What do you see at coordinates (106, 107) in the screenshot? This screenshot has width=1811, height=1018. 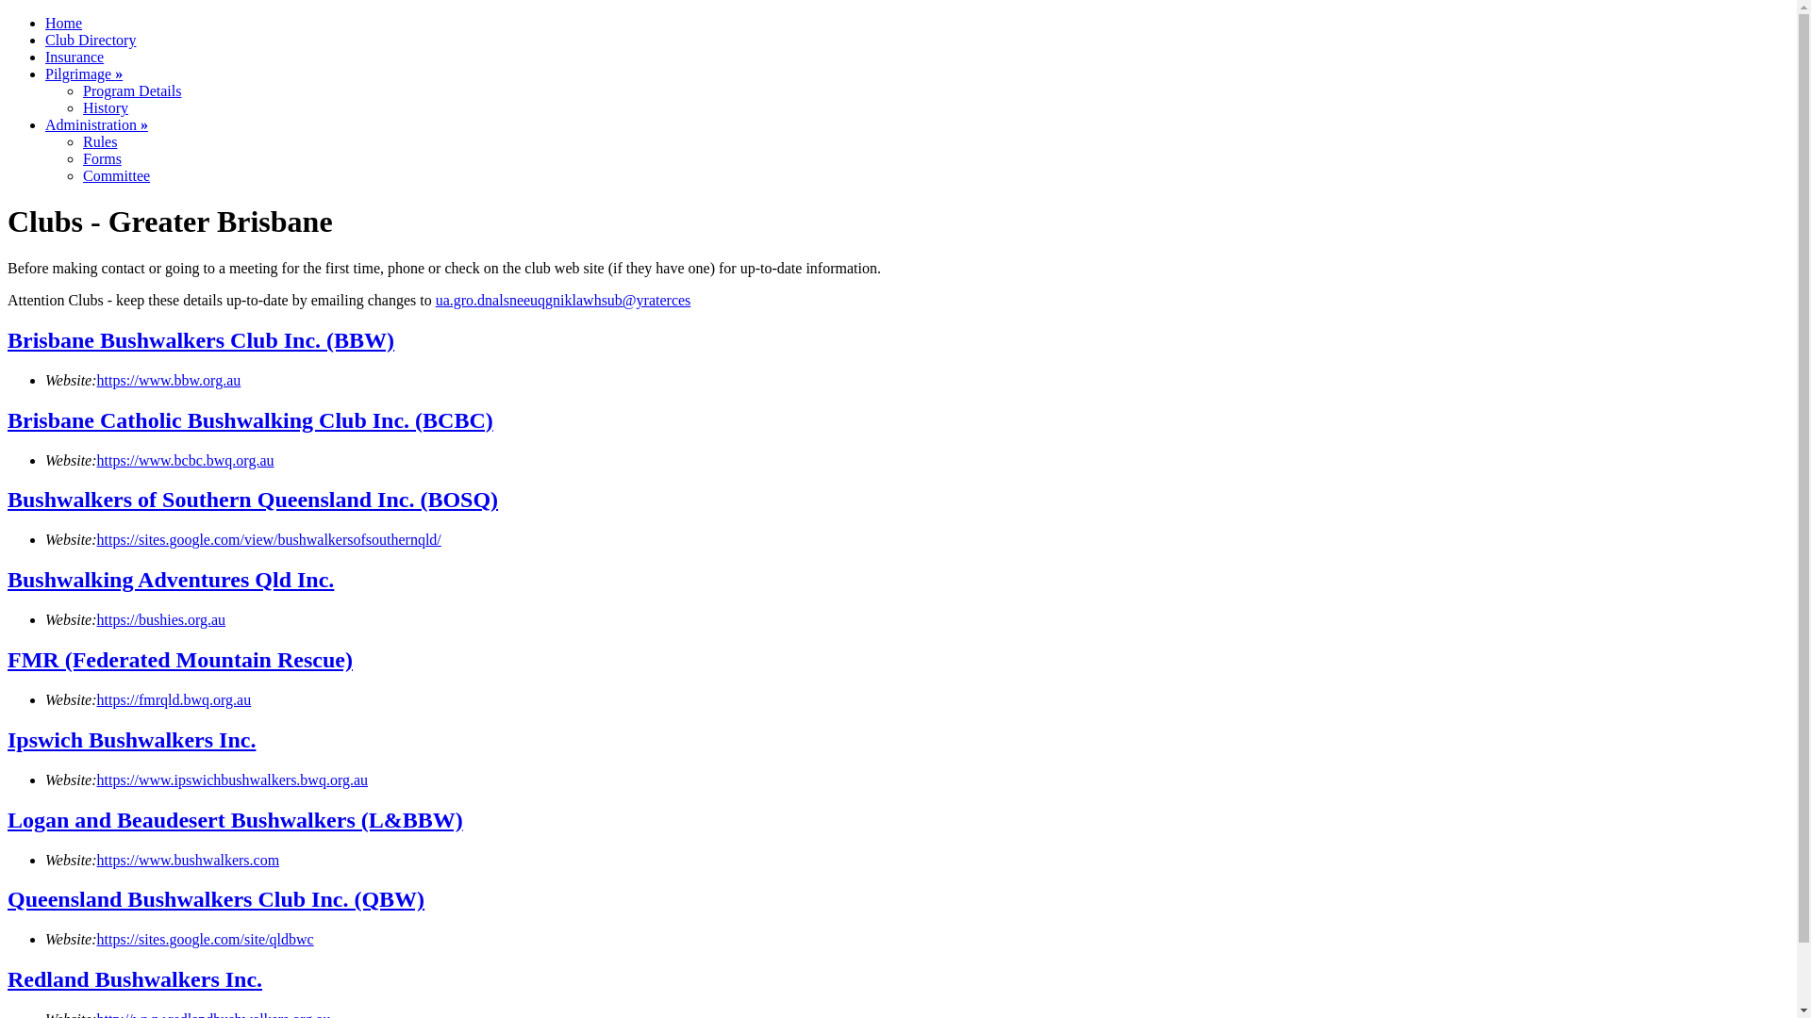 I see `History` at bounding box center [106, 107].